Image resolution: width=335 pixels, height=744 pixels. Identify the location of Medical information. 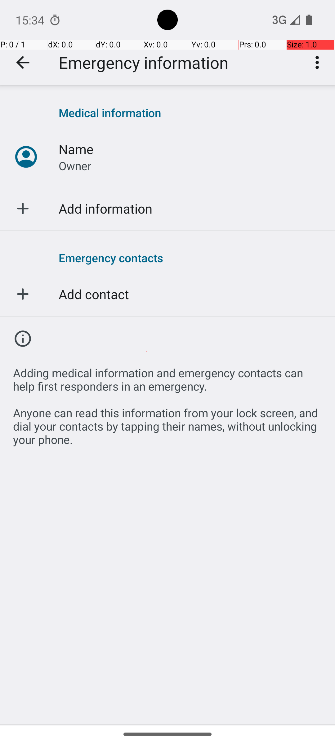
(190, 113).